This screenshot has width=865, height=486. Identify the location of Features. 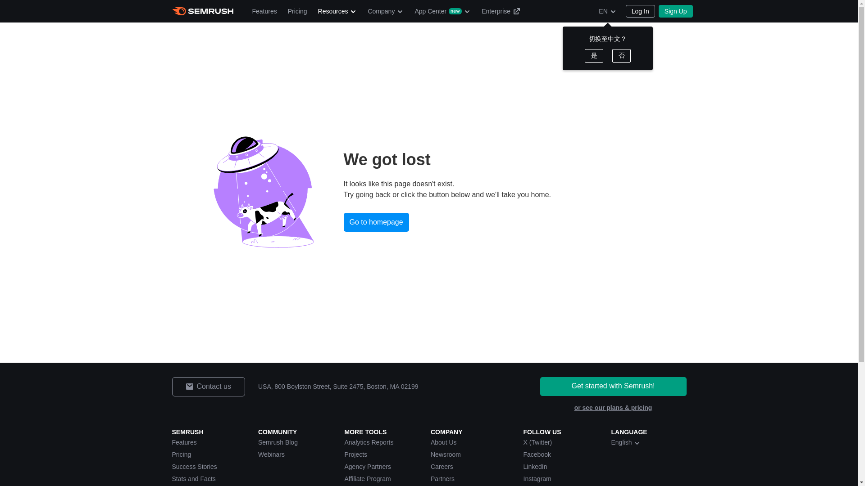
(264, 11).